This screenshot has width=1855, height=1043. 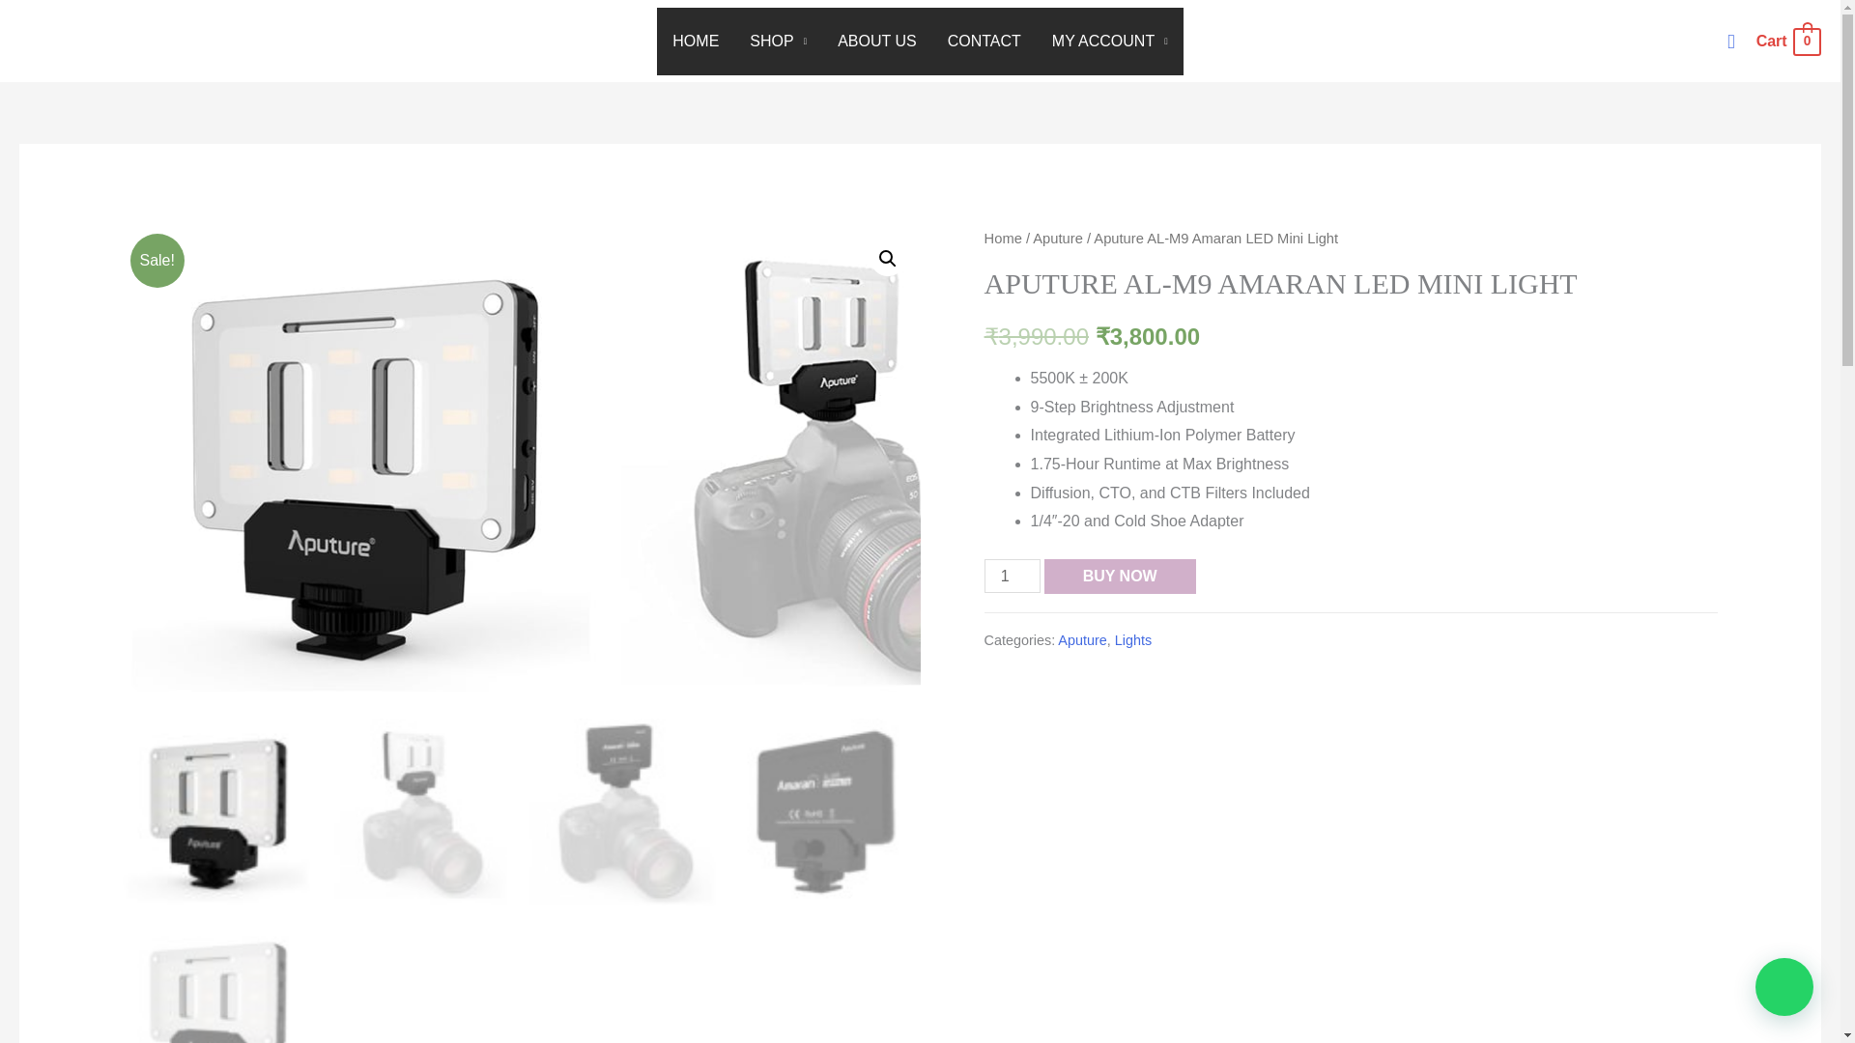 What do you see at coordinates (778, 41) in the screenshot?
I see `SHOP` at bounding box center [778, 41].